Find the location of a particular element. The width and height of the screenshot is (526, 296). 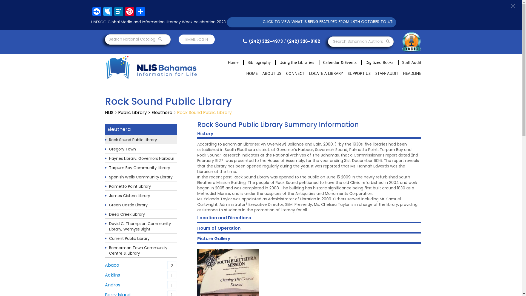

Rock Sound Public Library is located at coordinates (133, 140).